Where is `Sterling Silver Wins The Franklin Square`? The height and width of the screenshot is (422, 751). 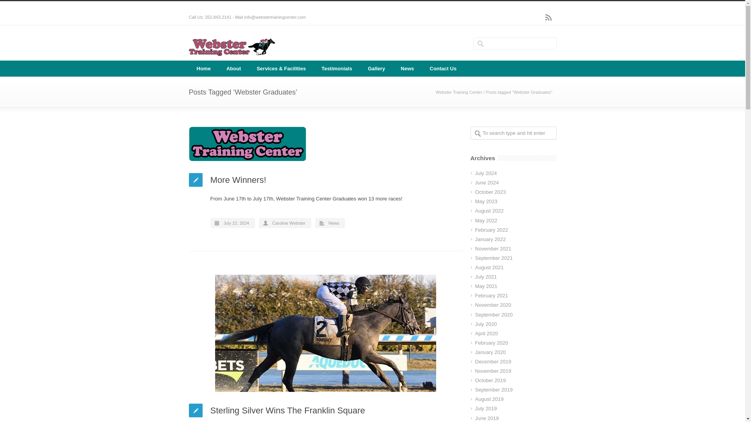
Sterling Silver Wins The Franklin Square is located at coordinates (287, 410).